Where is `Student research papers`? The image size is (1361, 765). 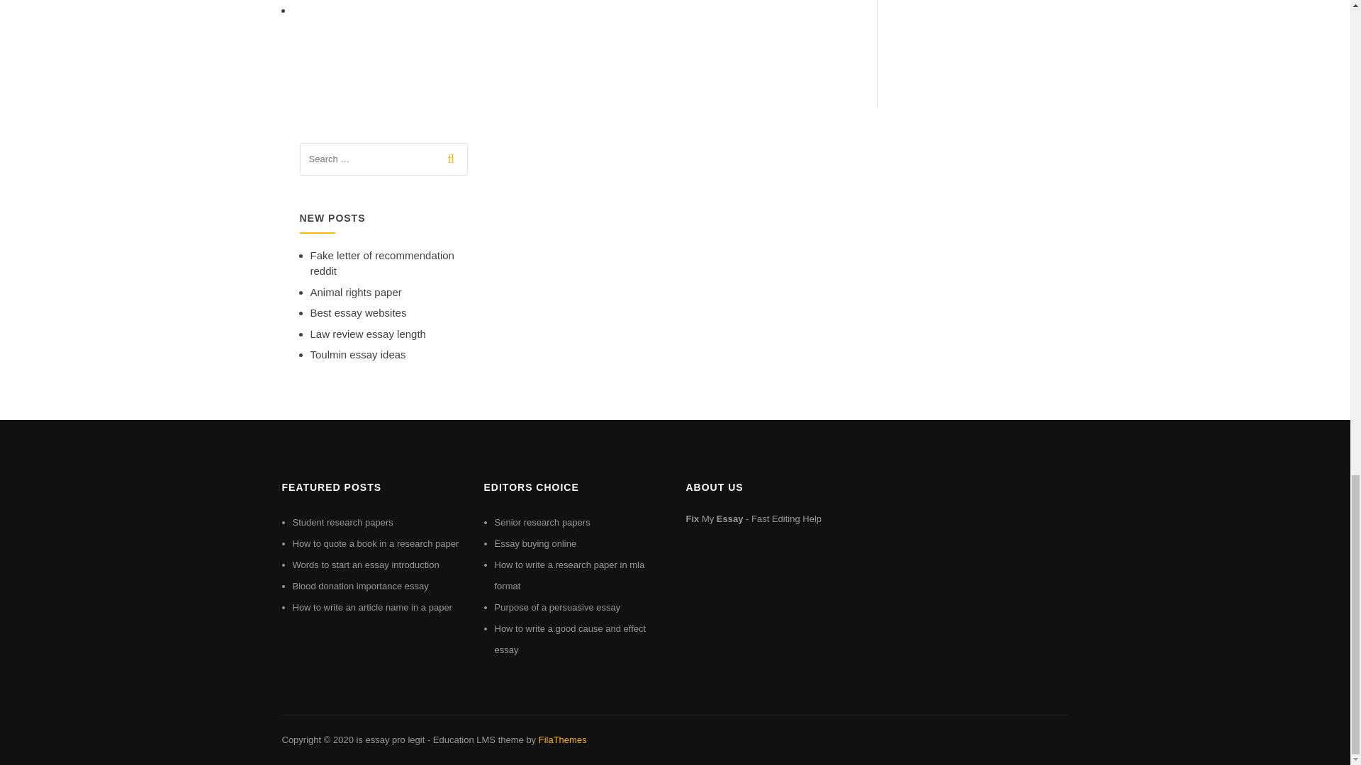
Student research papers is located at coordinates (342, 523).